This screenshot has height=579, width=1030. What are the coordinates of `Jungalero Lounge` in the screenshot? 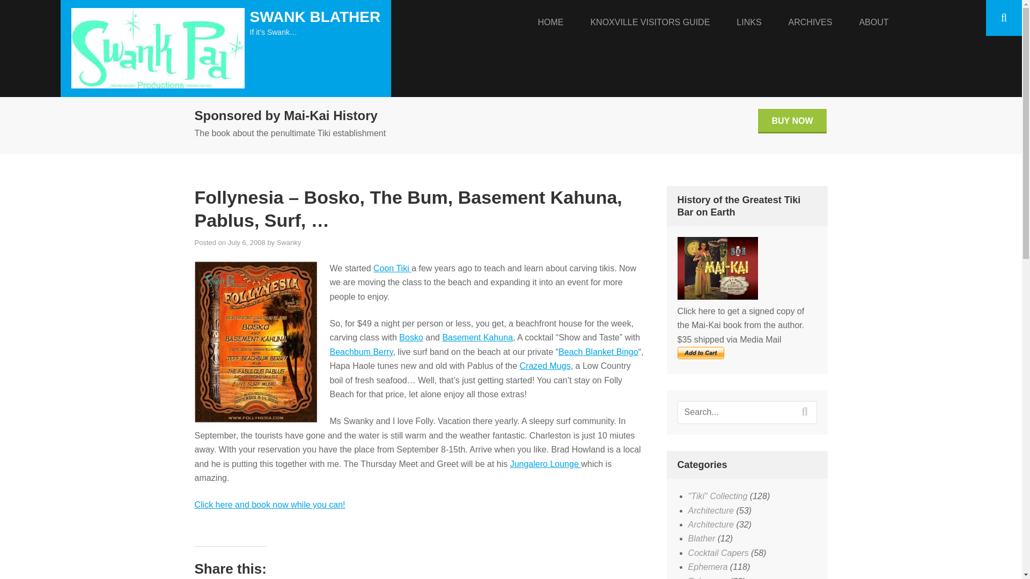 It's located at (546, 464).